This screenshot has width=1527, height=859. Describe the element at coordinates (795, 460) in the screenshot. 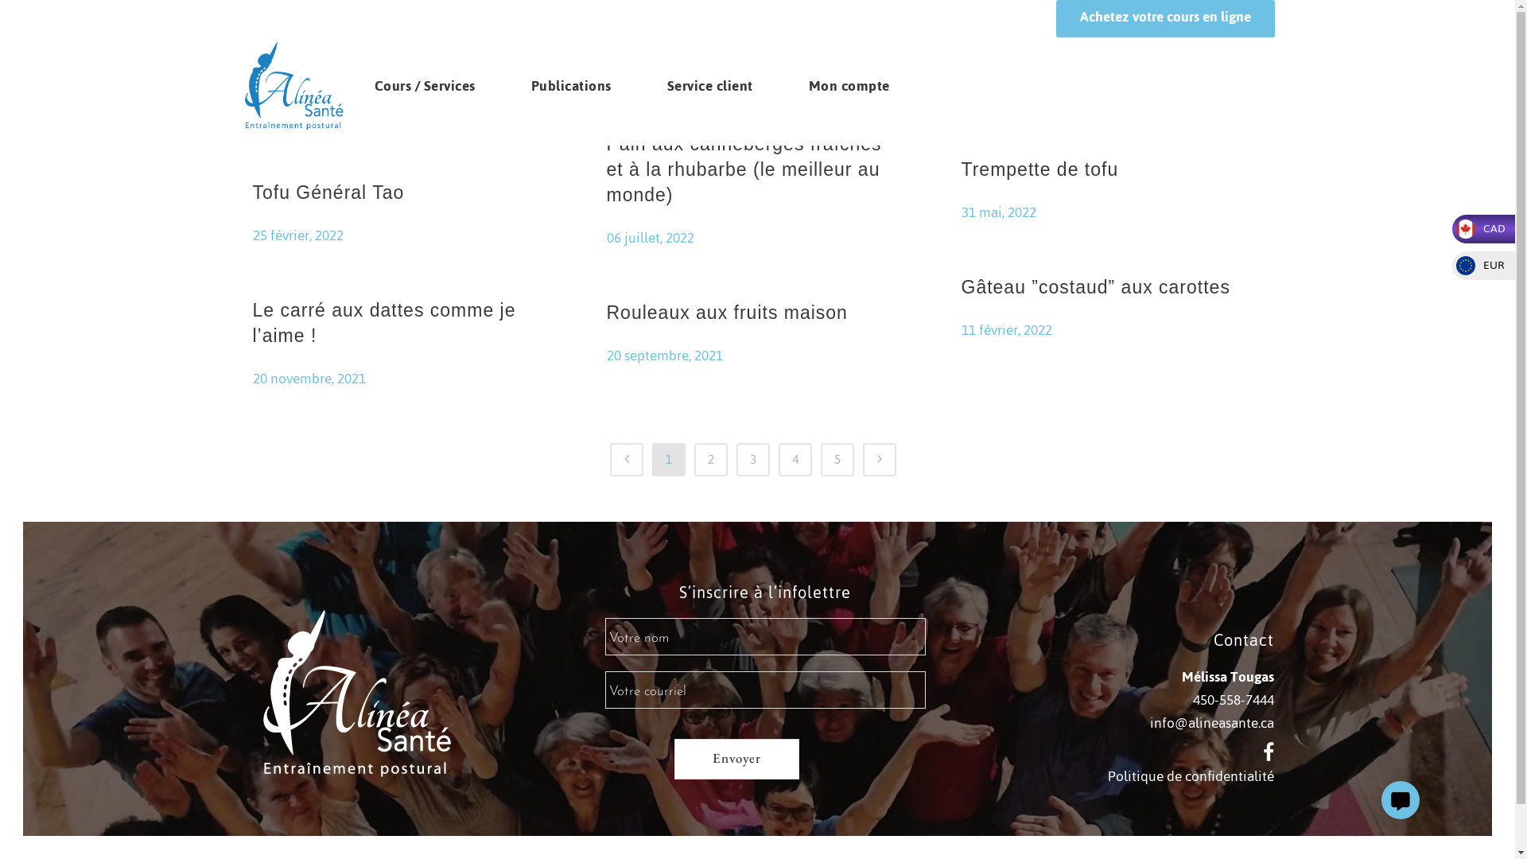

I see `4` at that location.